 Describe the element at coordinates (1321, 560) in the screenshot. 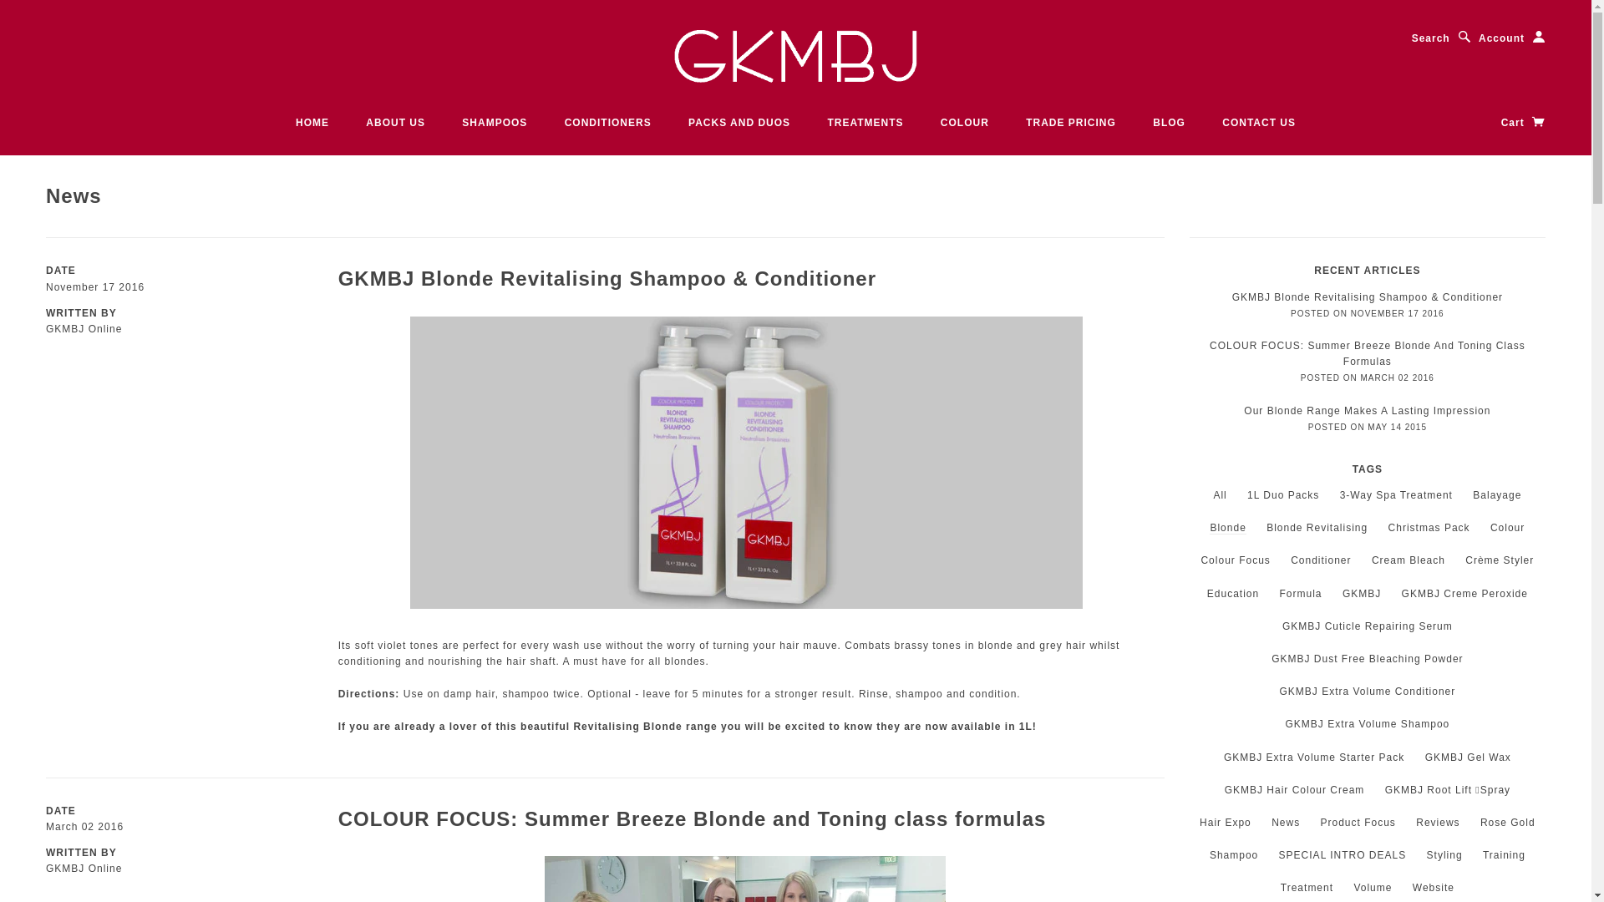

I see `Conditioner` at that location.